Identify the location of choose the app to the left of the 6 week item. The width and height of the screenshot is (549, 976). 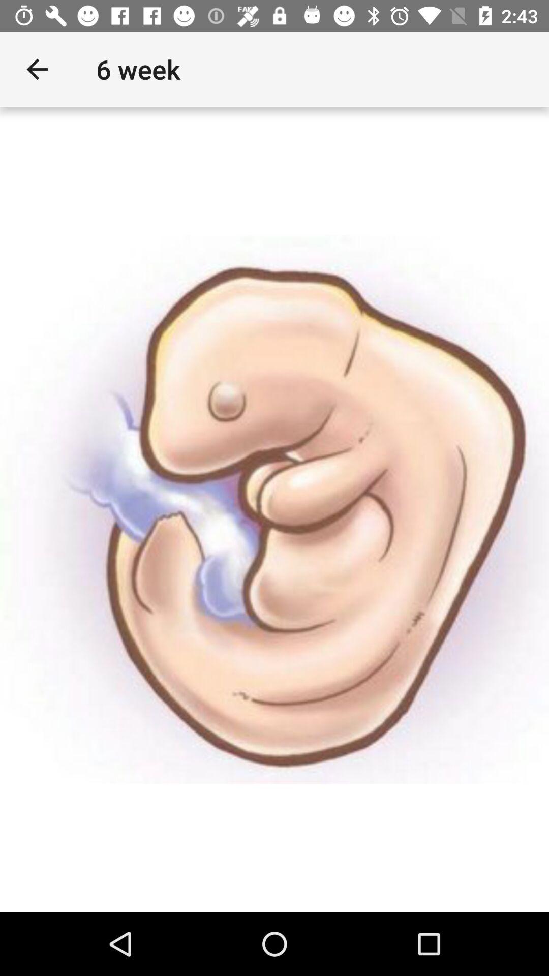
(37, 69).